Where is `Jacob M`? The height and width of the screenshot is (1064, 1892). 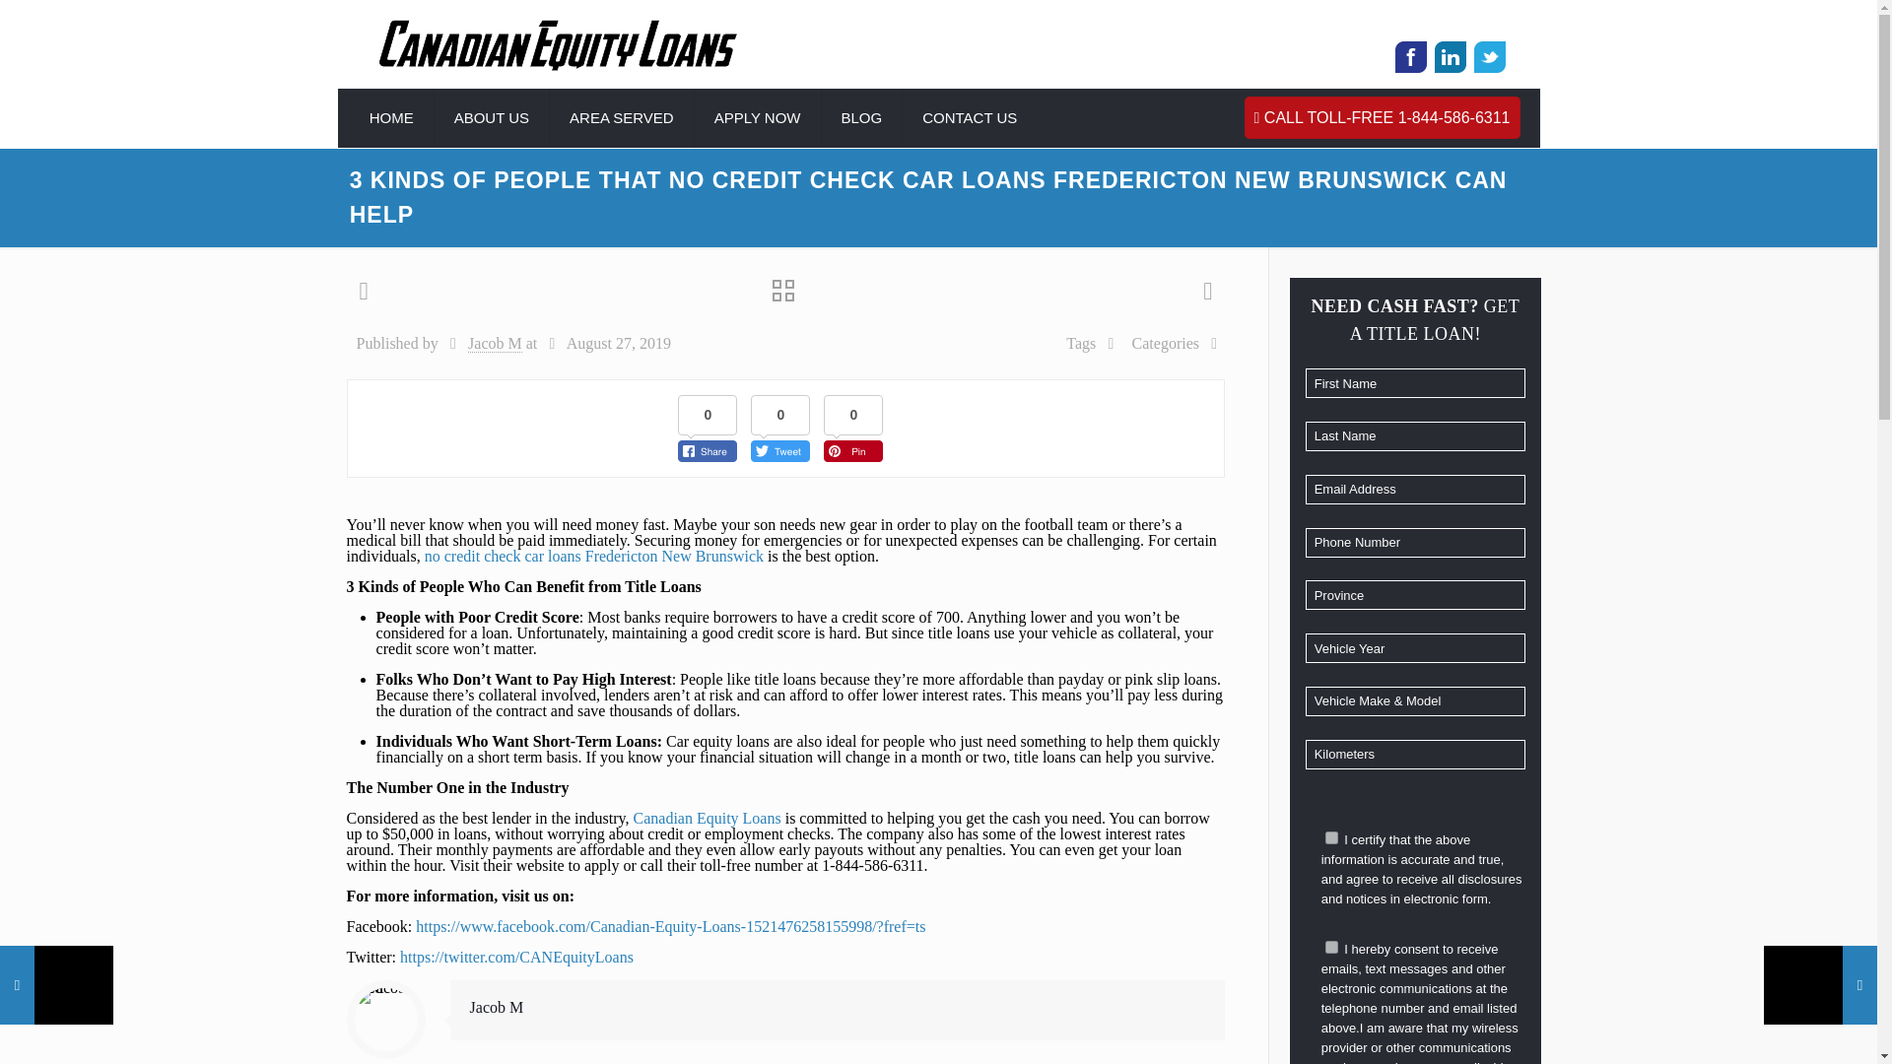
Jacob M is located at coordinates (497, 1007).